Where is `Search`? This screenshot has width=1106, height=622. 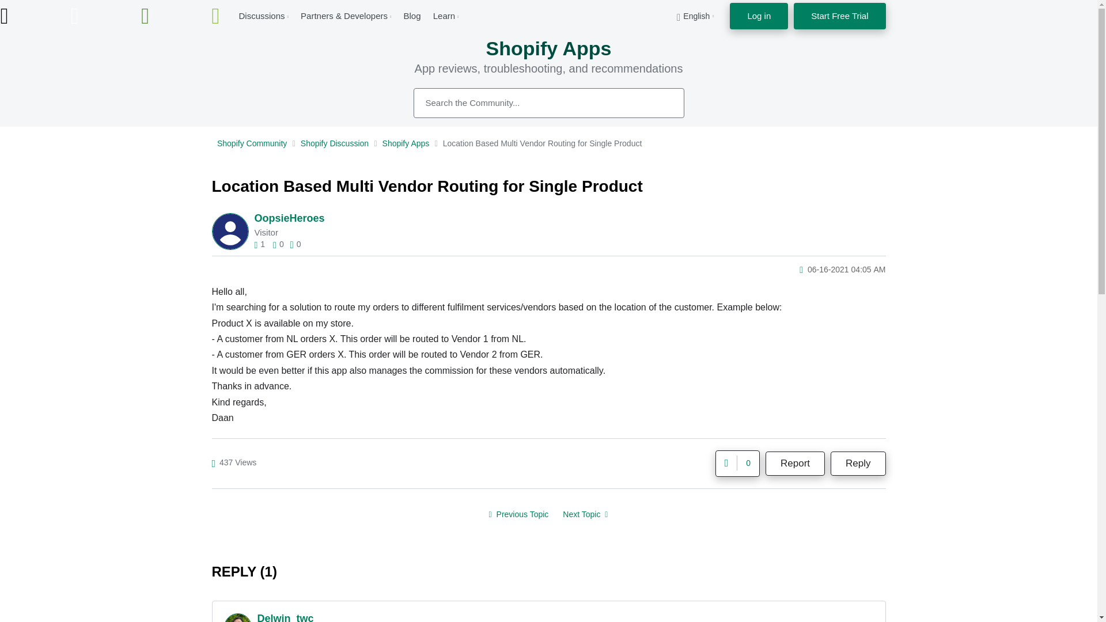 Search is located at coordinates (662, 103).